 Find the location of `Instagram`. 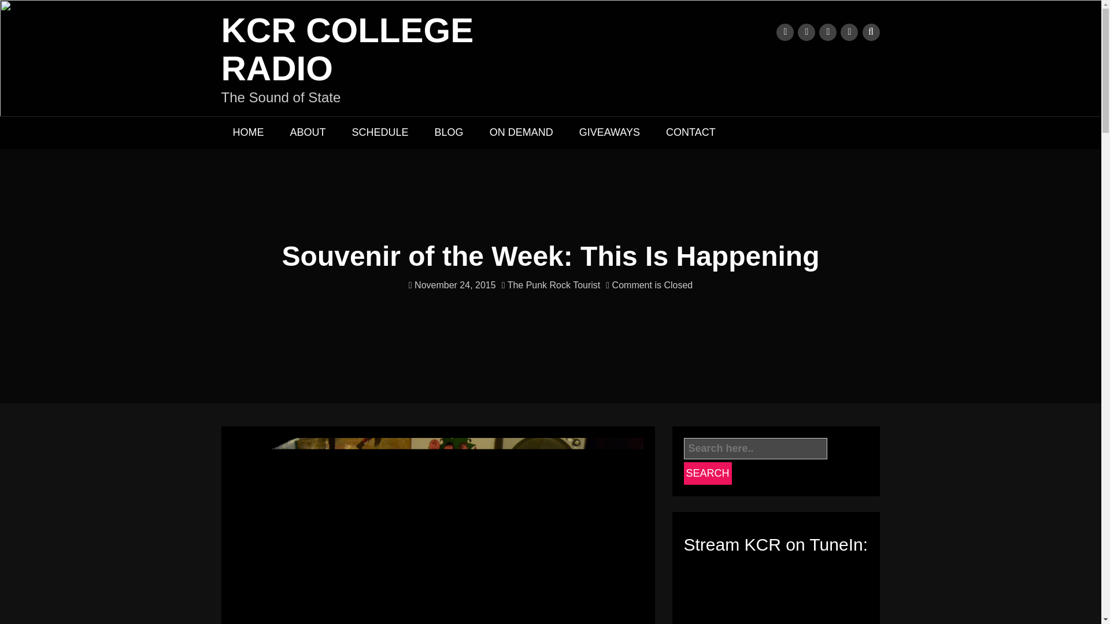

Instagram is located at coordinates (828, 32).